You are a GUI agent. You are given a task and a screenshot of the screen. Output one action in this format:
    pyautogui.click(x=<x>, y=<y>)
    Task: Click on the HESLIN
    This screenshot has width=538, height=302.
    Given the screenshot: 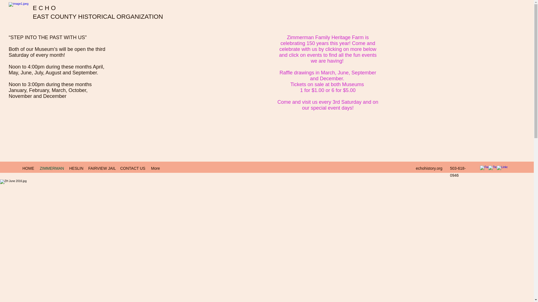 What is the action you would take?
    pyautogui.click(x=76, y=168)
    